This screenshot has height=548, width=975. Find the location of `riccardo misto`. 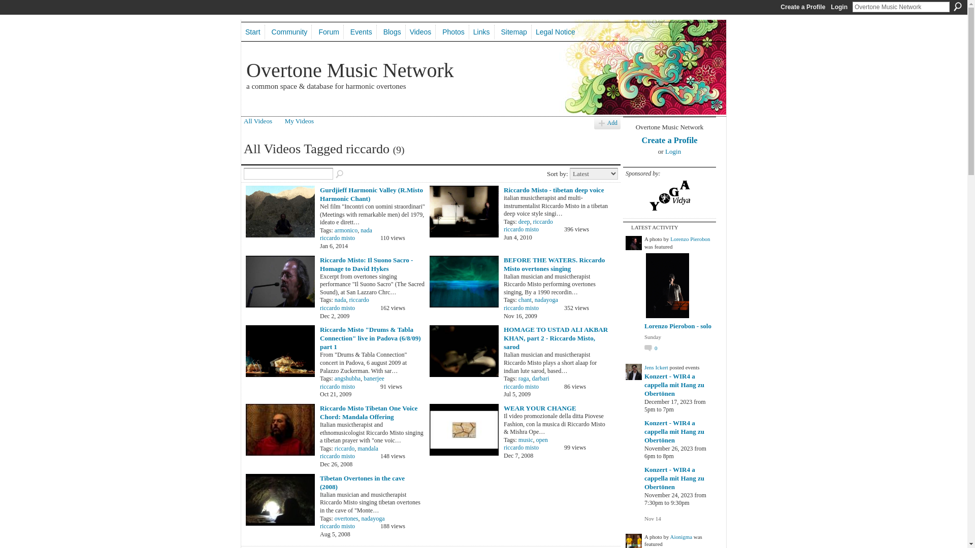

riccardo misto is located at coordinates (337, 308).